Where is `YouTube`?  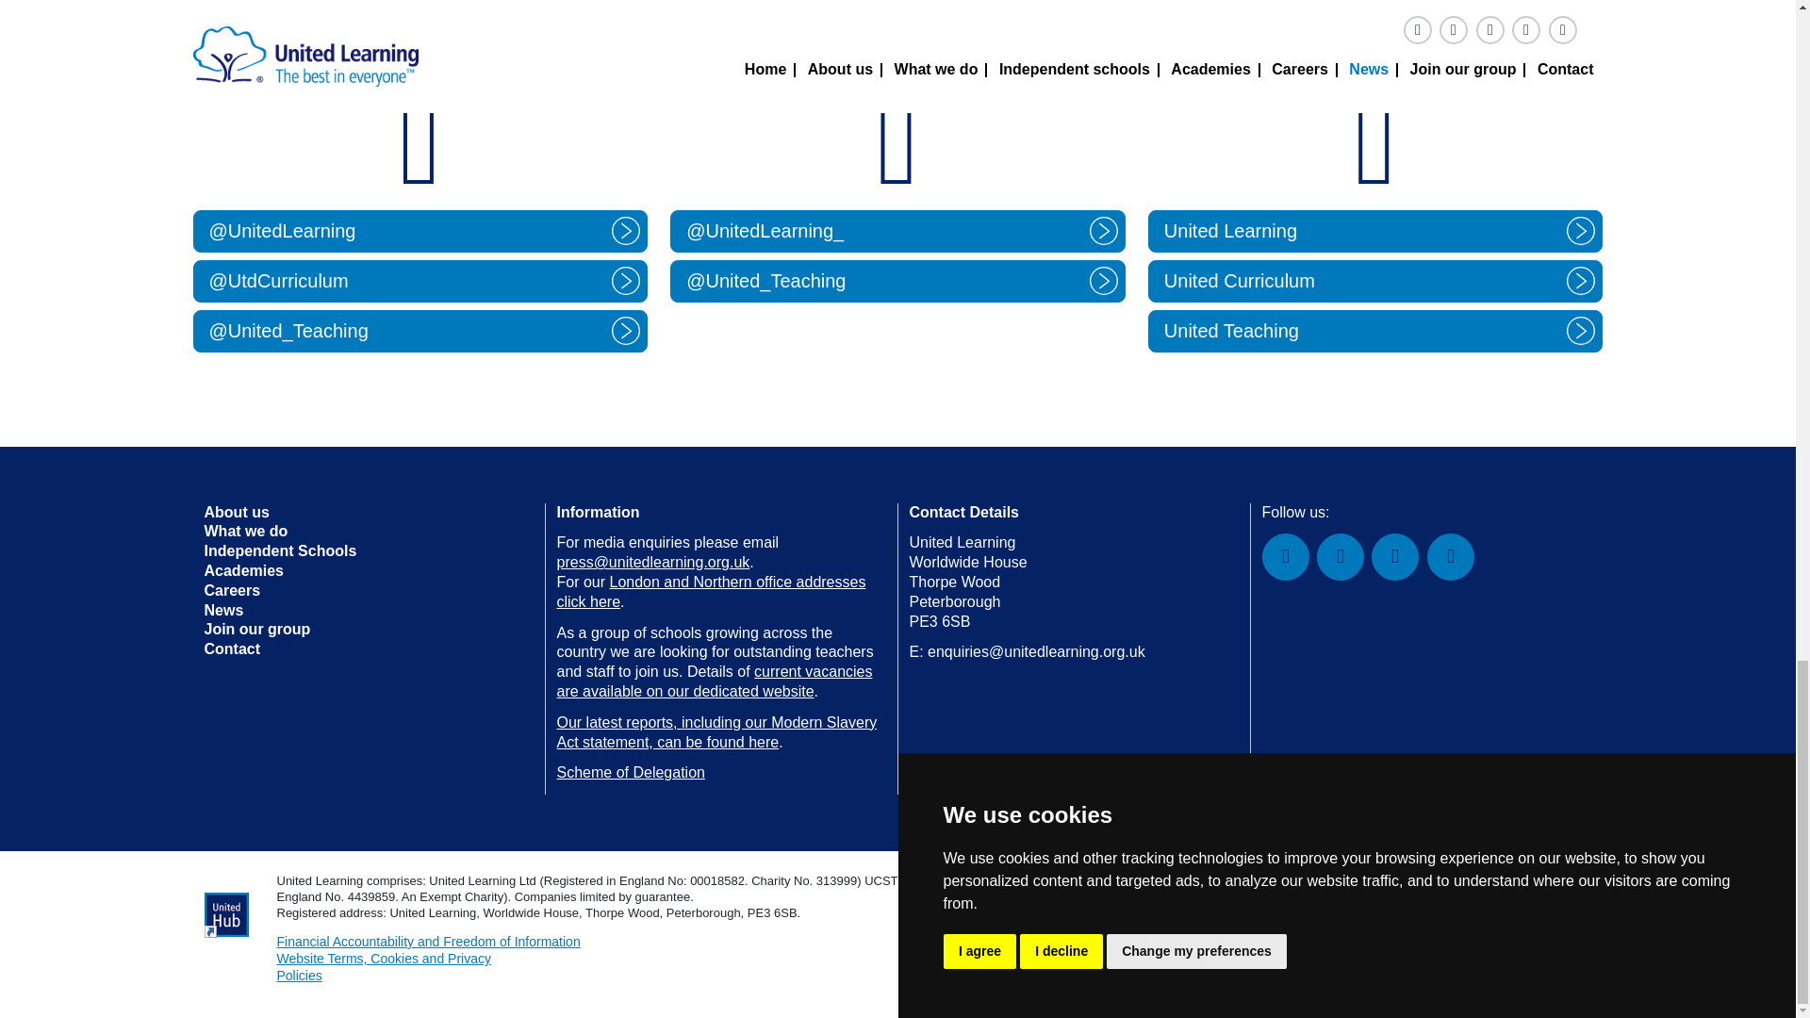 YouTube is located at coordinates (1451, 556).